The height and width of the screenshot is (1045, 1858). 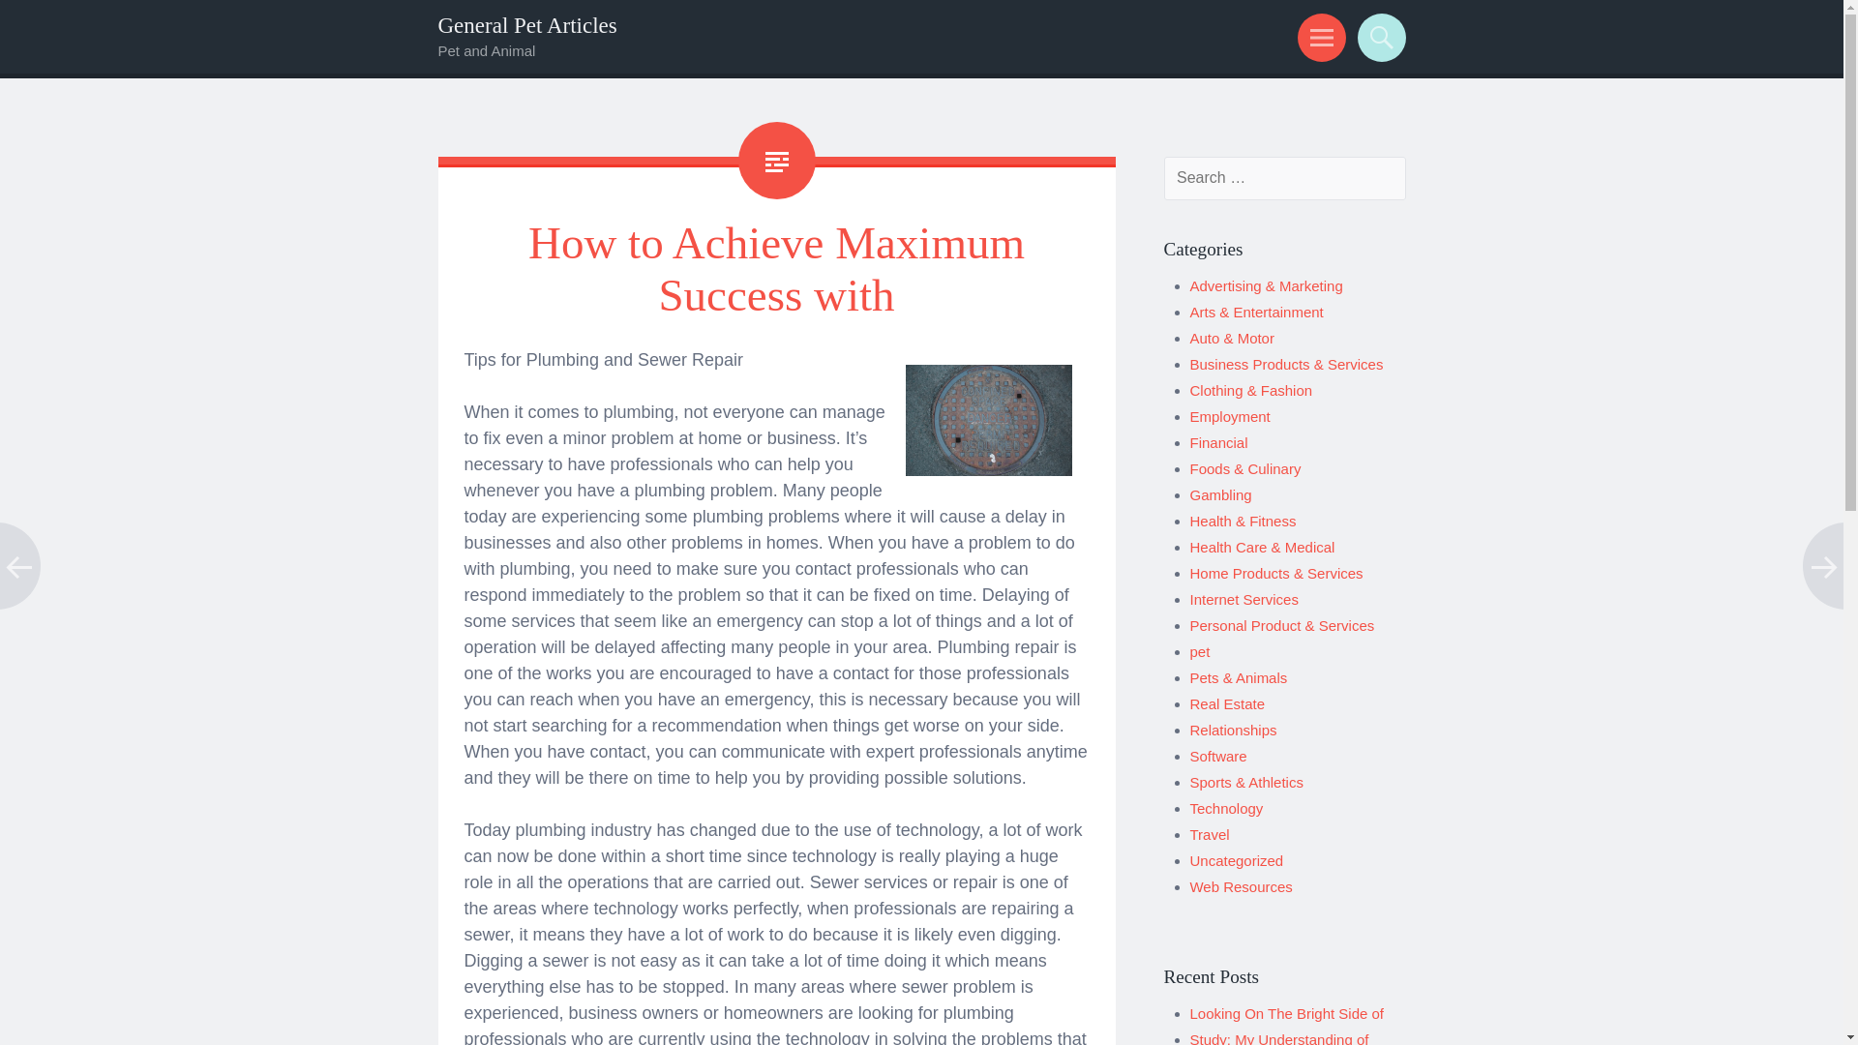 What do you see at coordinates (1200, 651) in the screenshot?
I see `pet` at bounding box center [1200, 651].